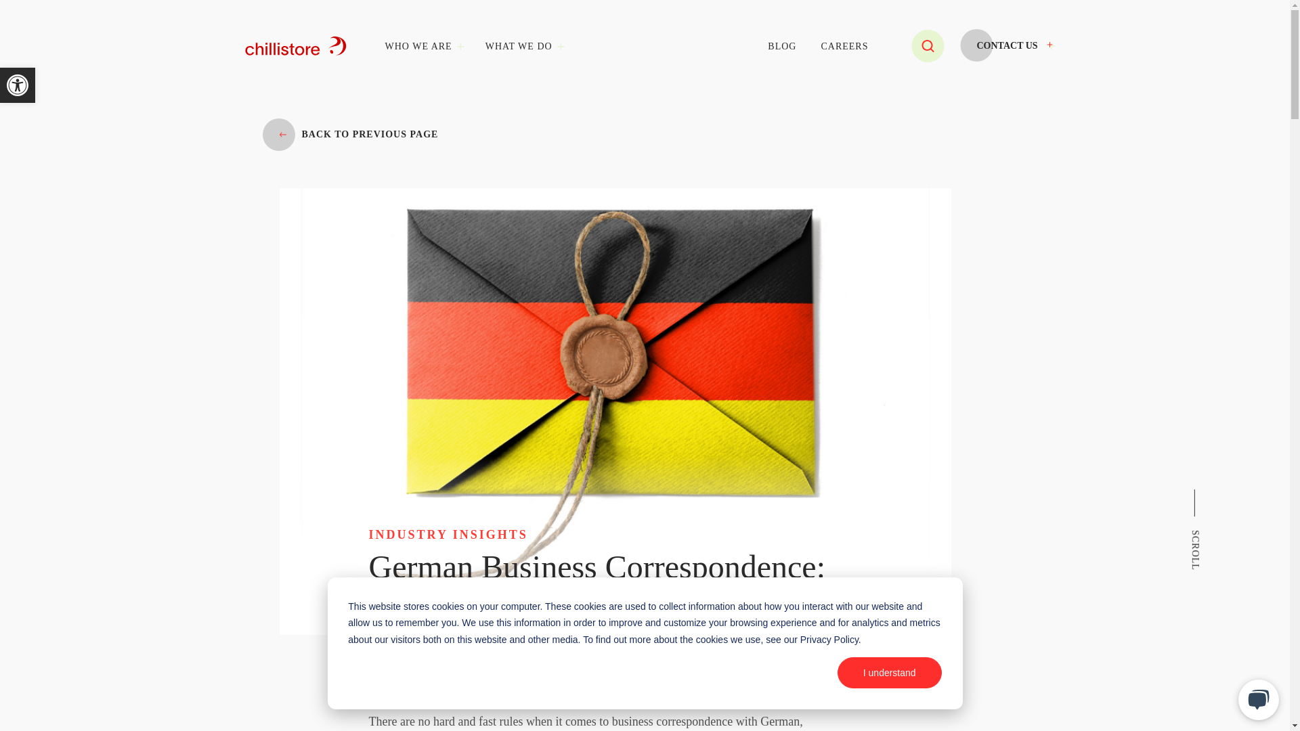 This screenshot has width=1300, height=731. Describe the element at coordinates (1230, 494) in the screenshot. I see `CONTACT US` at that location.